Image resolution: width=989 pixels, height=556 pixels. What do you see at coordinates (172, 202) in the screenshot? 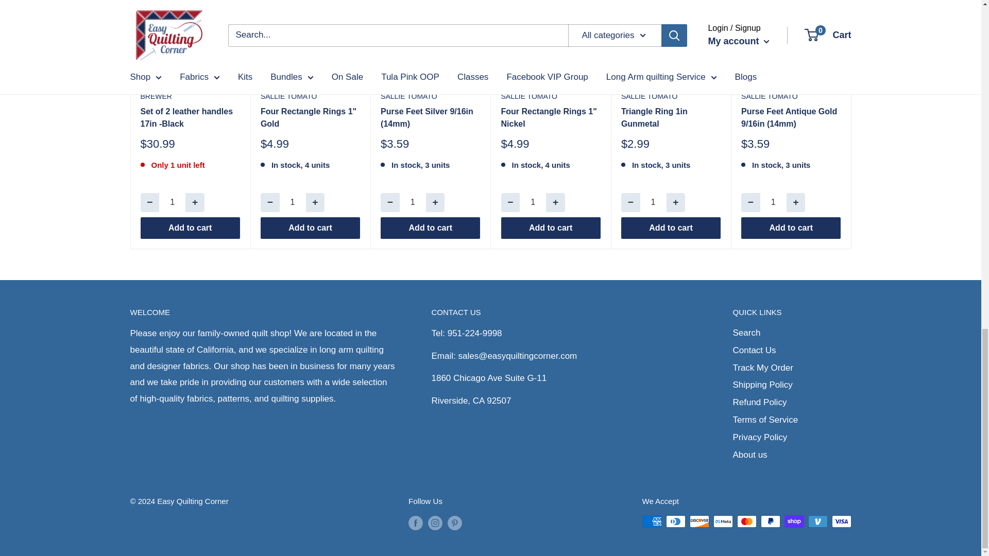
I see `1` at bounding box center [172, 202].